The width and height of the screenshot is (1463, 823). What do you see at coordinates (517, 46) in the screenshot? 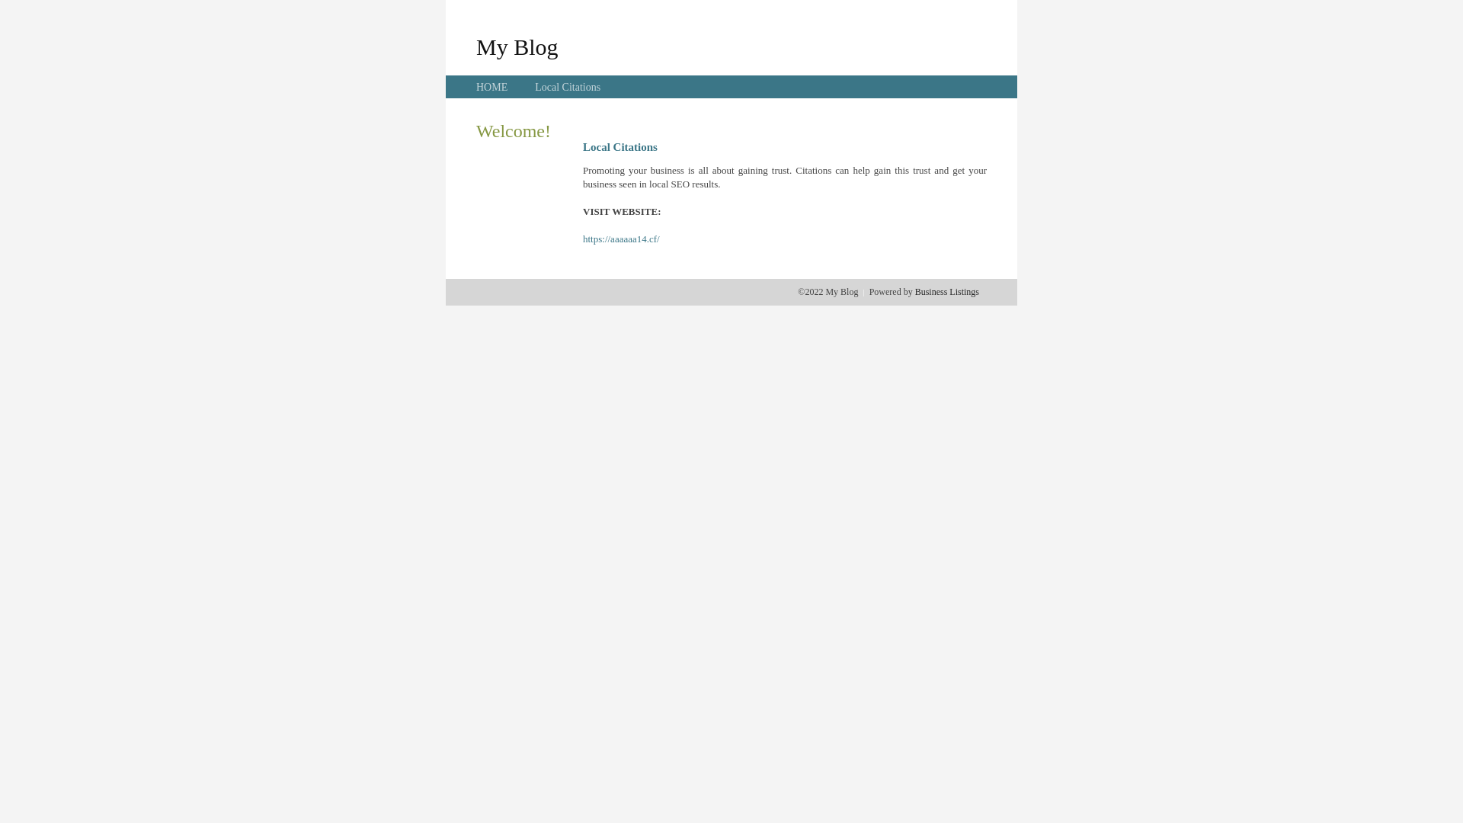
I see `My Blog` at bounding box center [517, 46].